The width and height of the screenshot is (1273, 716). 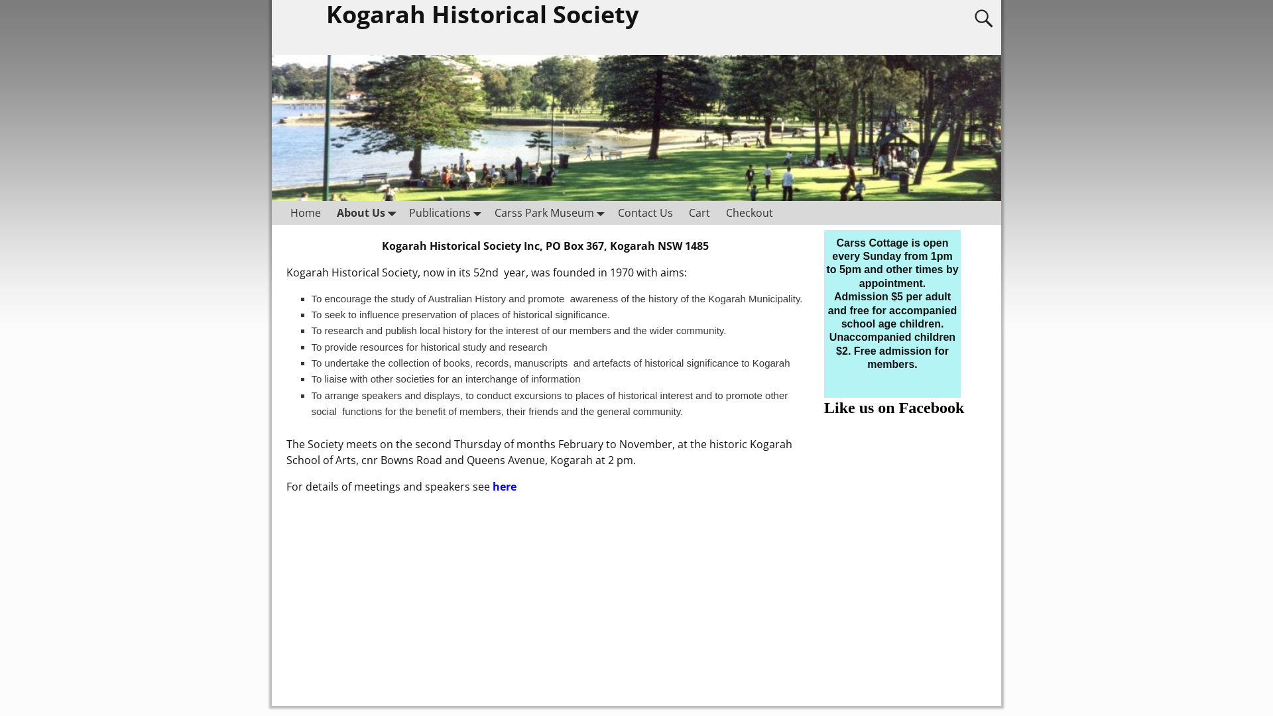 What do you see at coordinates (699, 212) in the screenshot?
I see `Cart` at bounding box center [699, 212].